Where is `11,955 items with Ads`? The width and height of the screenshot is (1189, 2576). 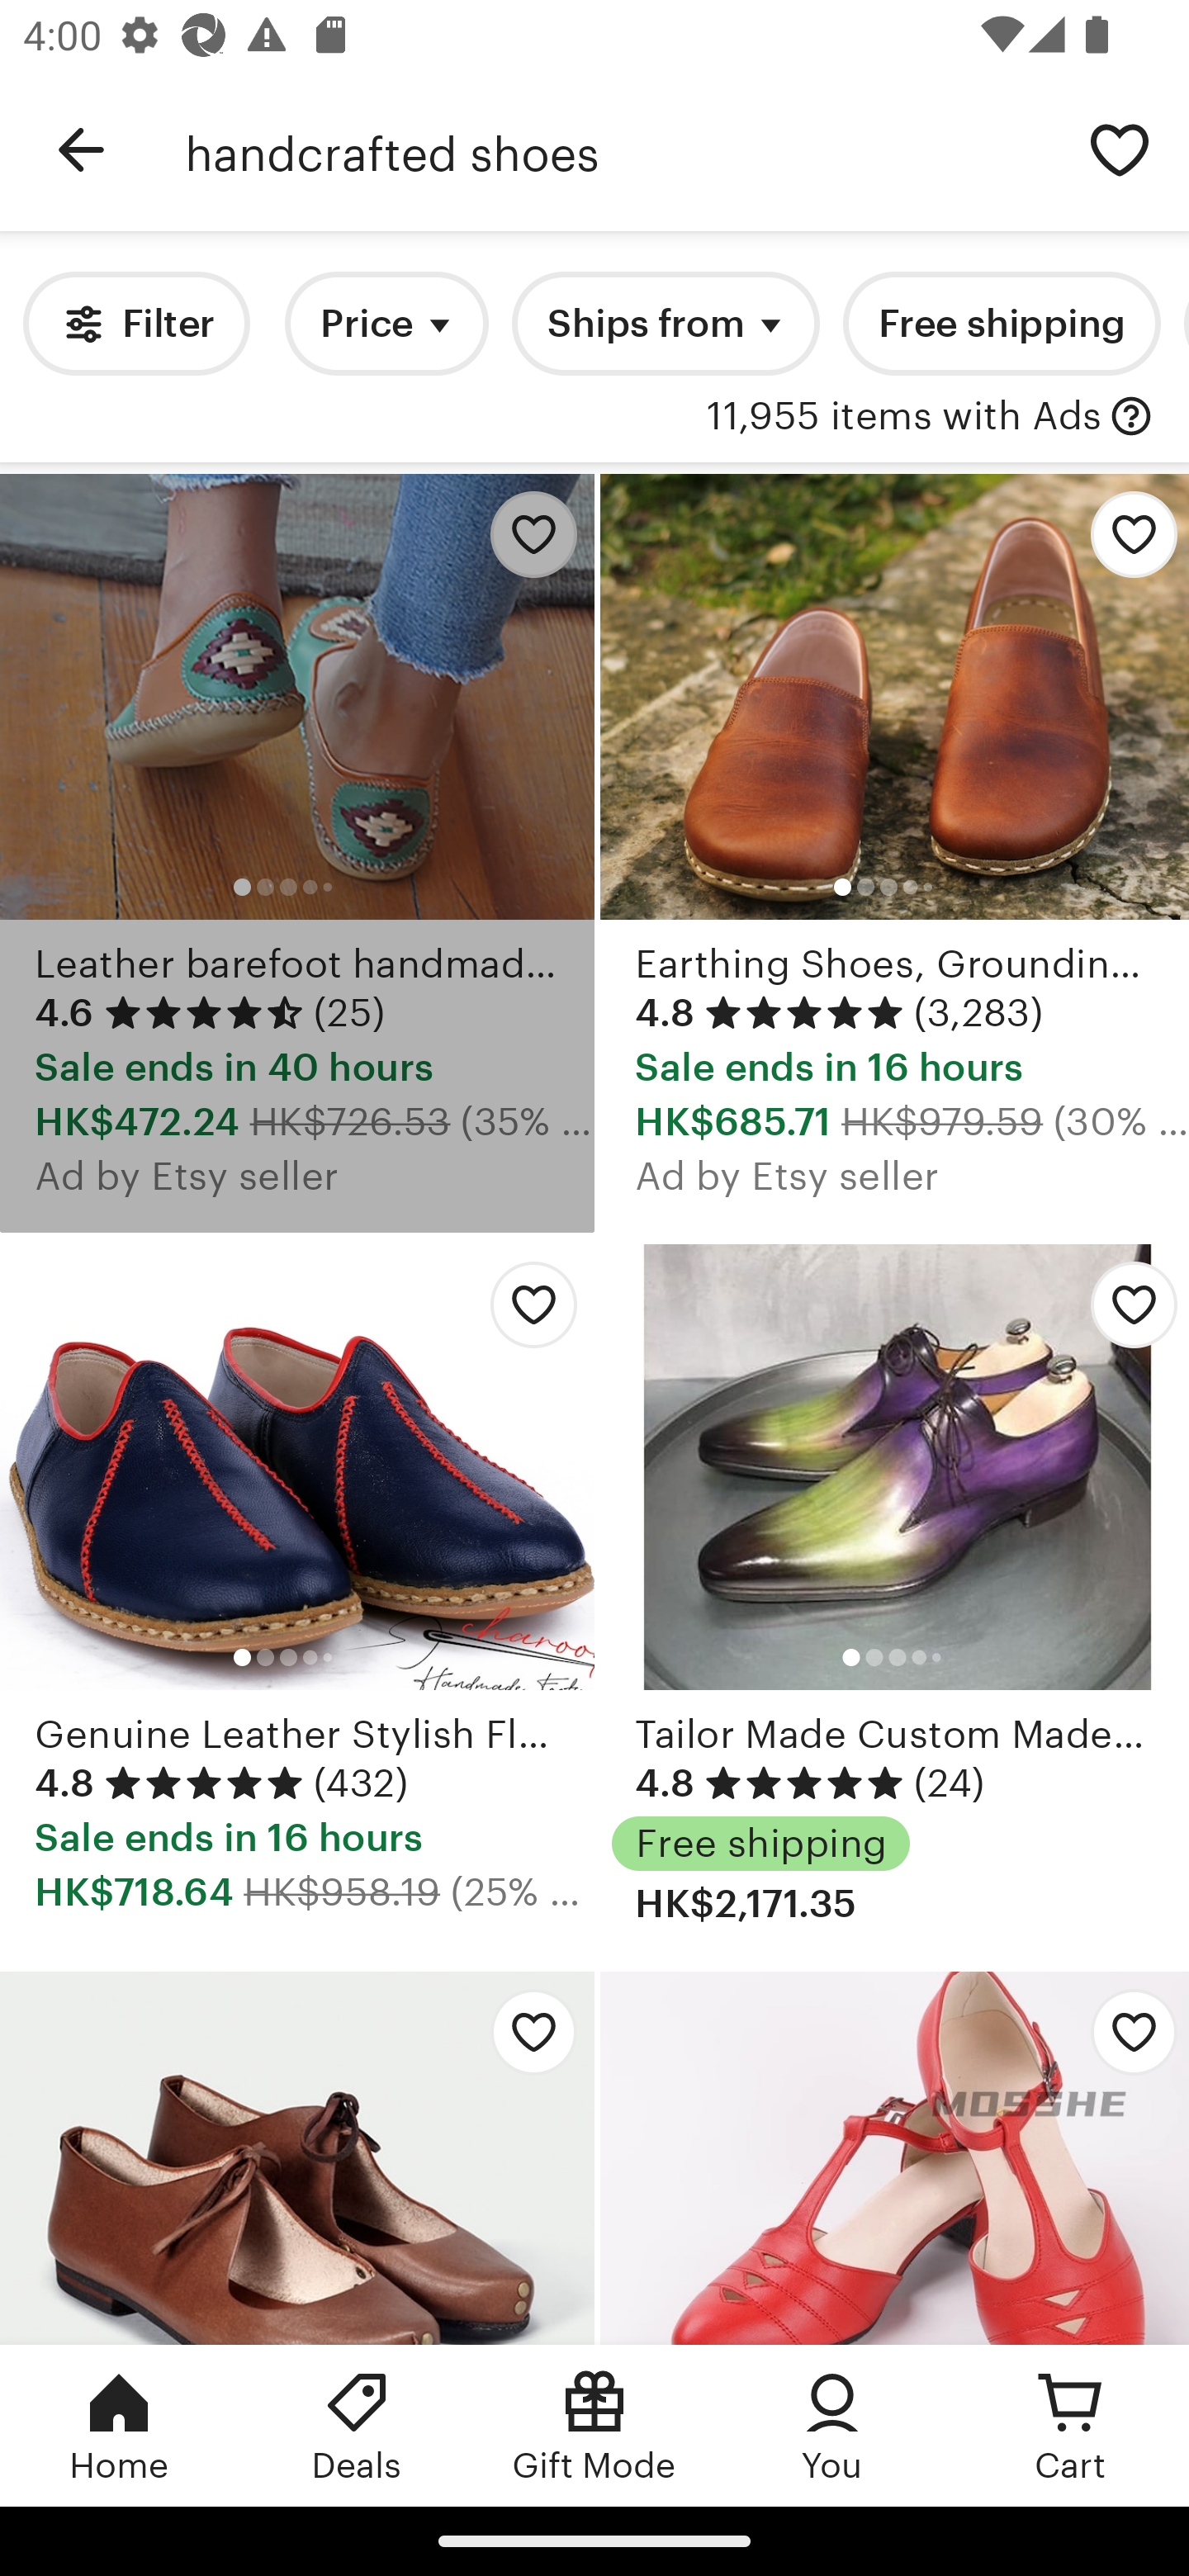 11,955 items with Ads is located at coordinates (903, 417).